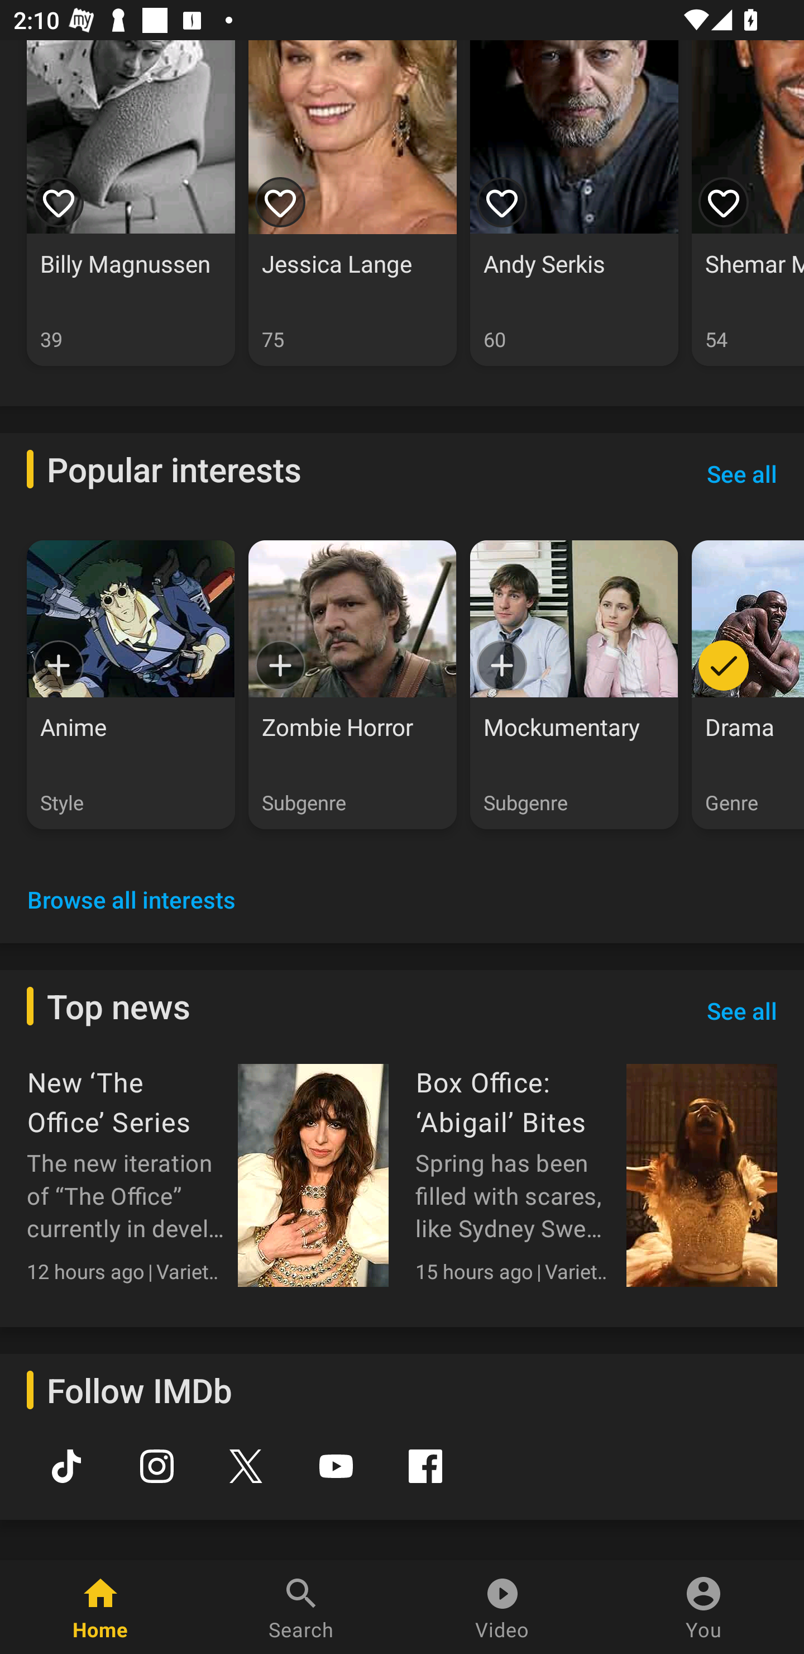 The image size is (804, 1654). What do you see at coordinates (703, 1607) in the screenshot?
I see `You` at bounding box center [703, 1607].